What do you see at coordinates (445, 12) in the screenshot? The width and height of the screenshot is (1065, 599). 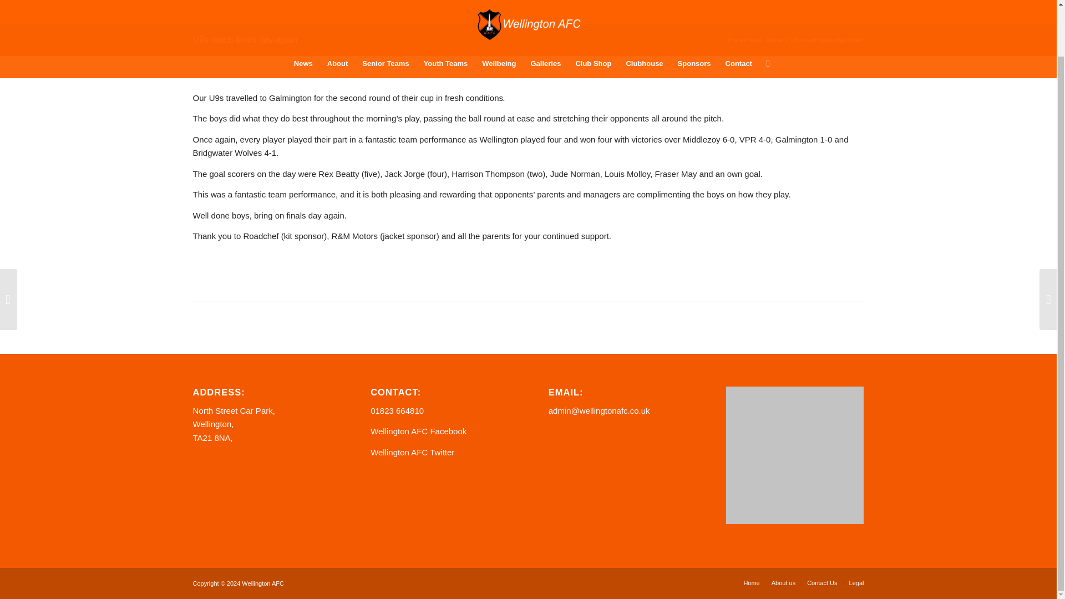 I see `Youth Teams` at bounding box center [445, 12].